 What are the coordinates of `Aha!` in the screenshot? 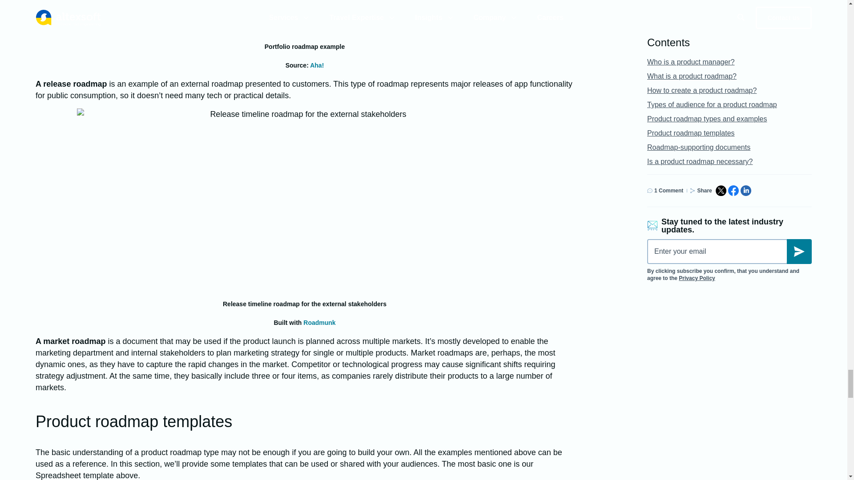 It's located at (317, 65).